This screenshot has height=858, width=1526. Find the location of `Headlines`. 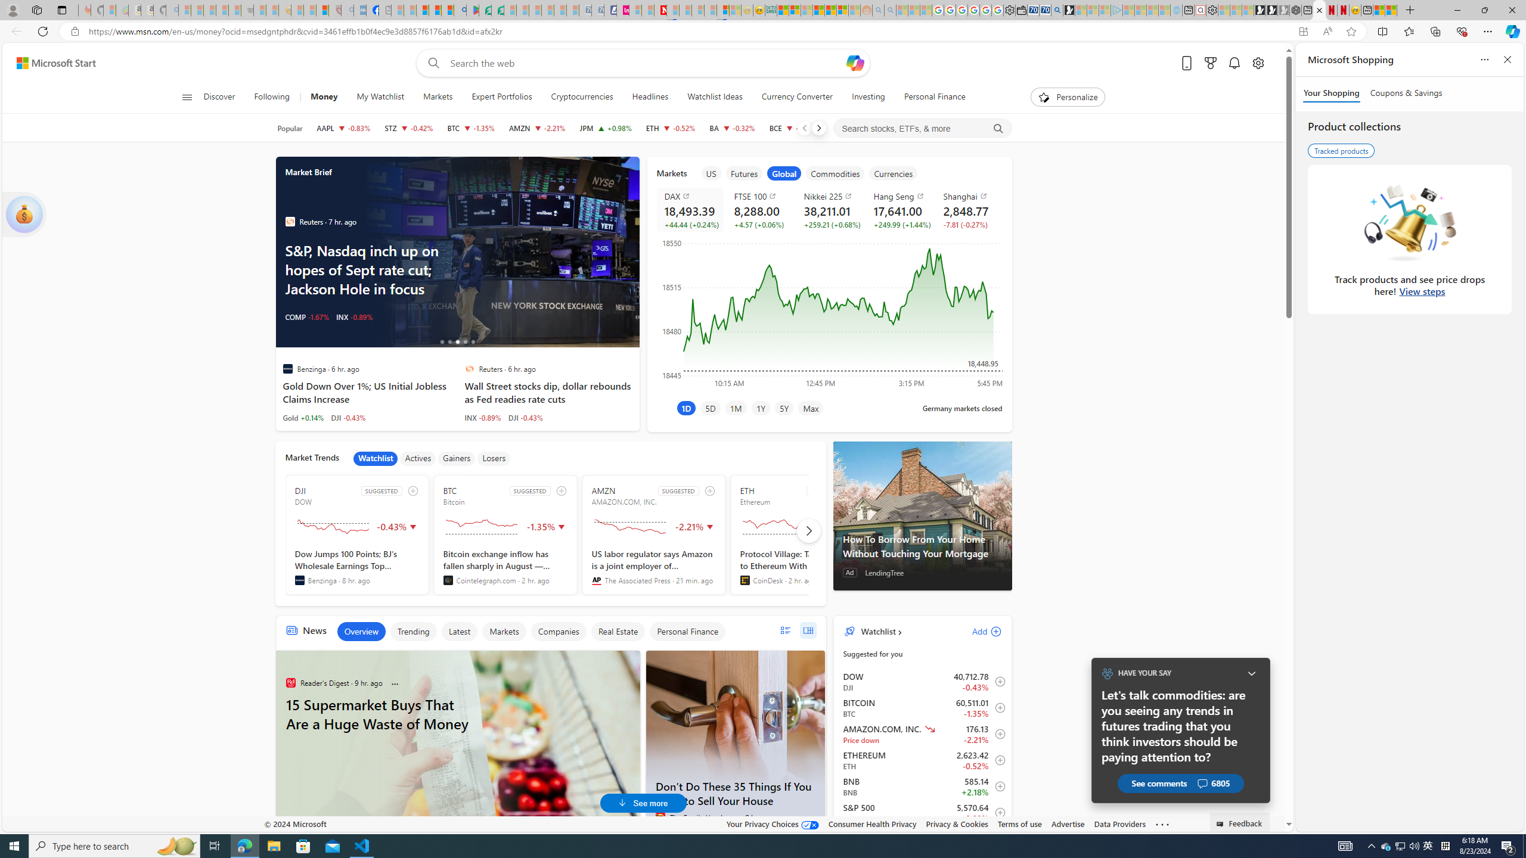

Headlines is located at coordinates (651, 97).